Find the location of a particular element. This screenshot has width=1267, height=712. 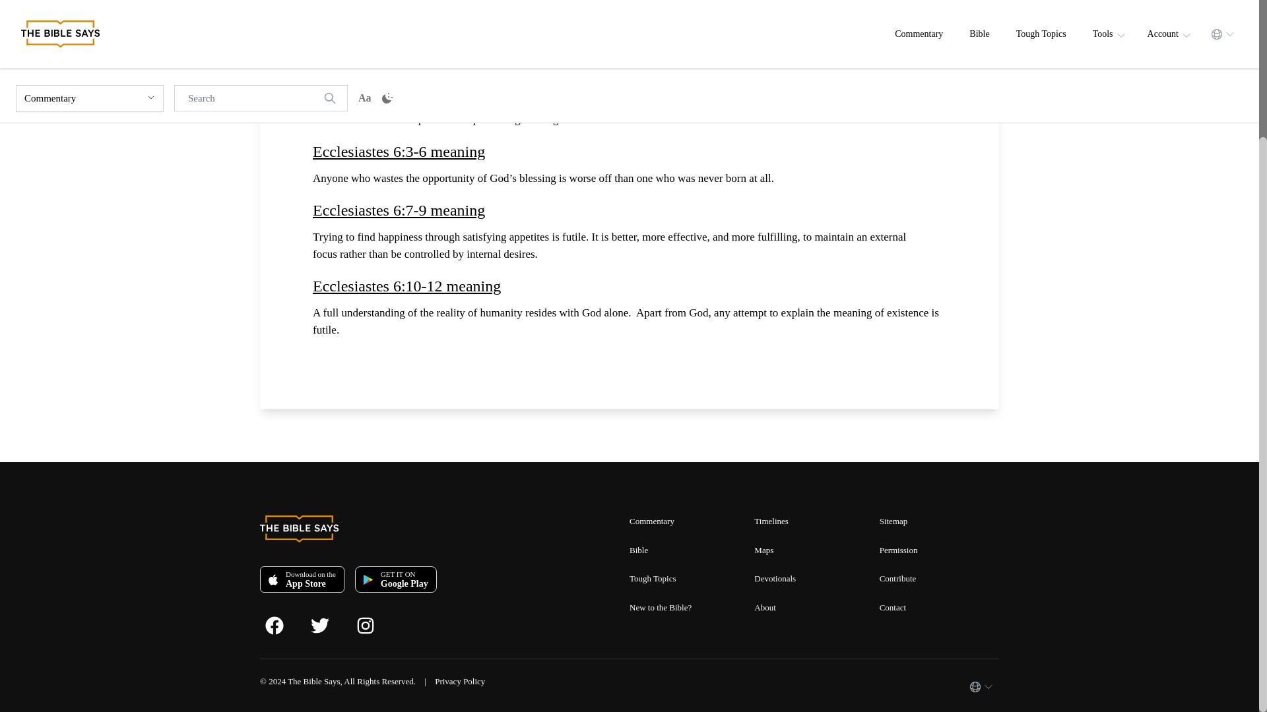

Ecclesiastes 6:3-6 meaning is located at coordinates (630, 150).